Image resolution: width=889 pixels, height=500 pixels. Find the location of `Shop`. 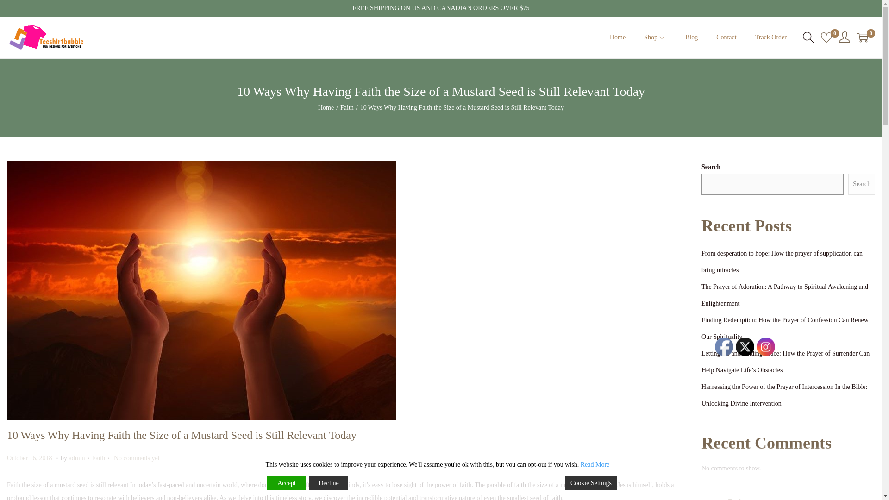

Shop is located at coordinates (655, 37).